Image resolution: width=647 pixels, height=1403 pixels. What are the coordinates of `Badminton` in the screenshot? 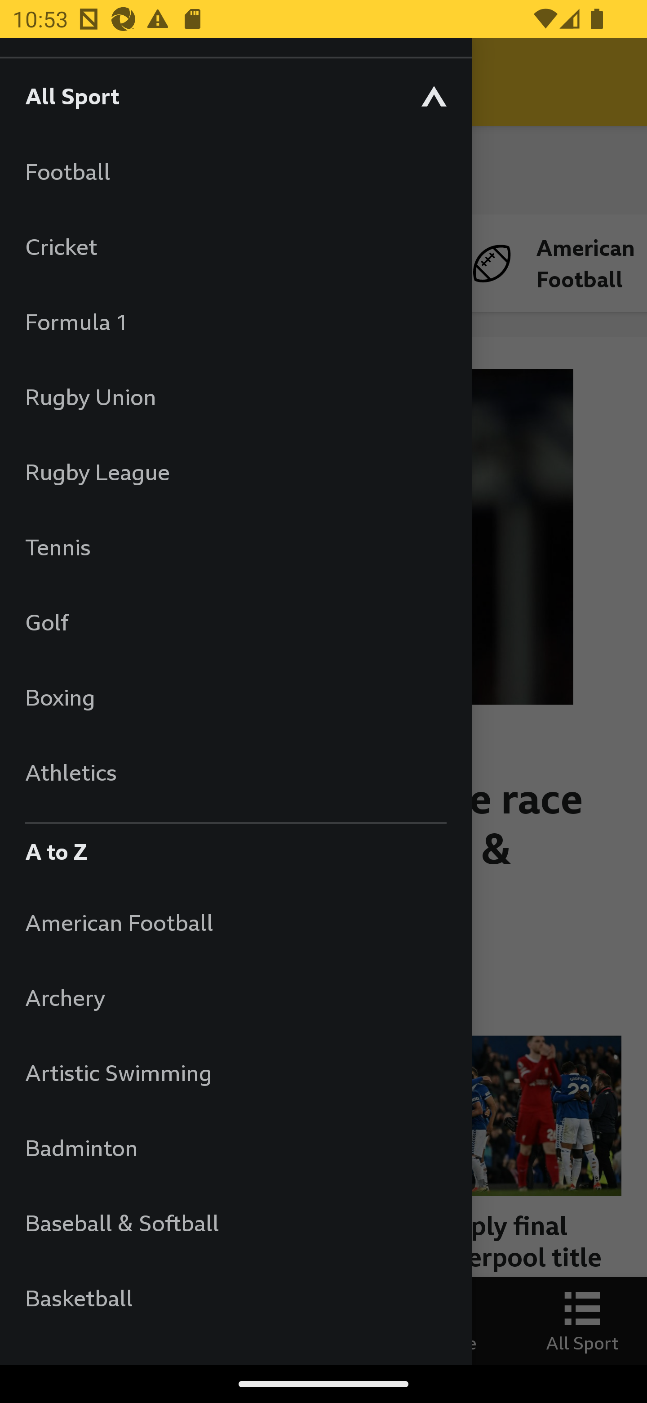 It's located at (235, 1148).